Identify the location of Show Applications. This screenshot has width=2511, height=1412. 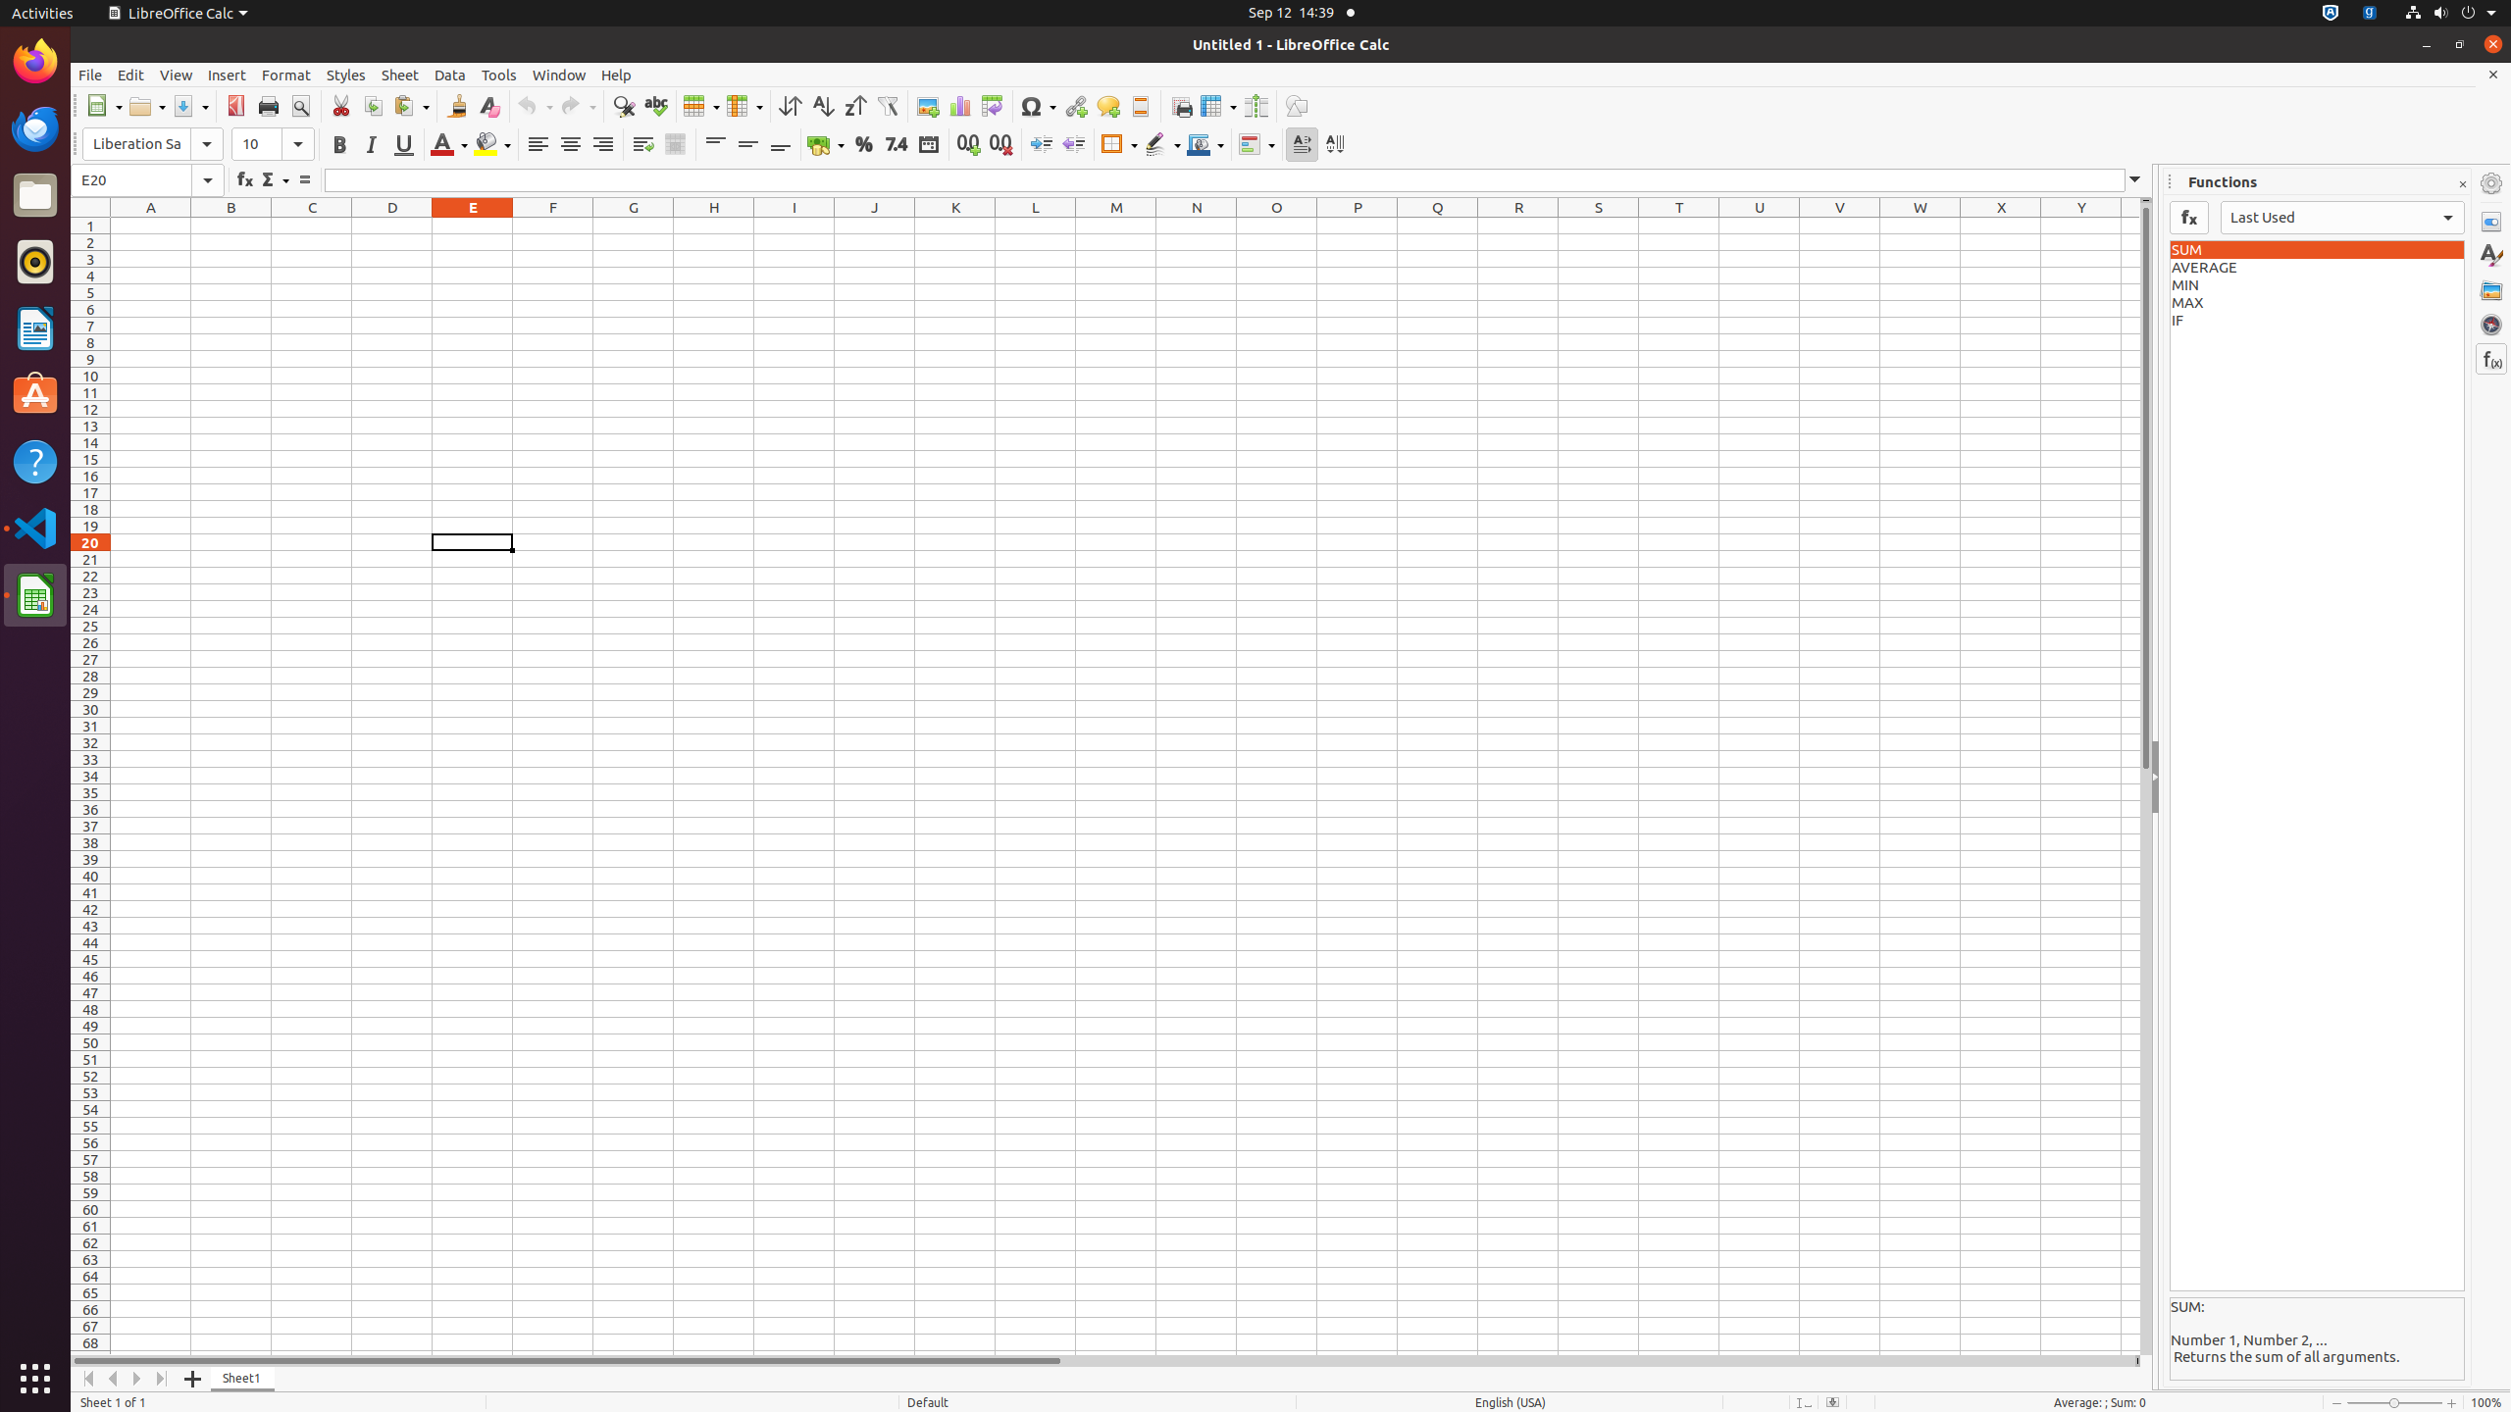
(35, 1379).